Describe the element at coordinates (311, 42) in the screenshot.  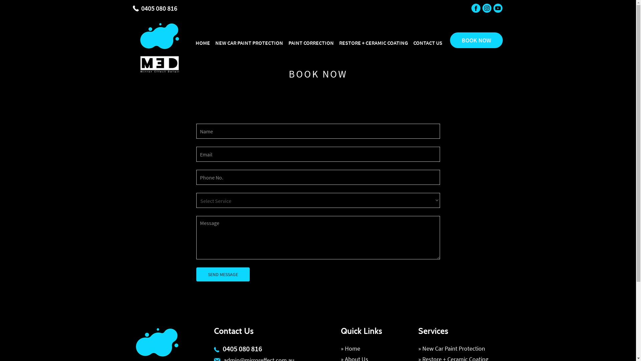
I see `PAINT CORRECTION` at that location.